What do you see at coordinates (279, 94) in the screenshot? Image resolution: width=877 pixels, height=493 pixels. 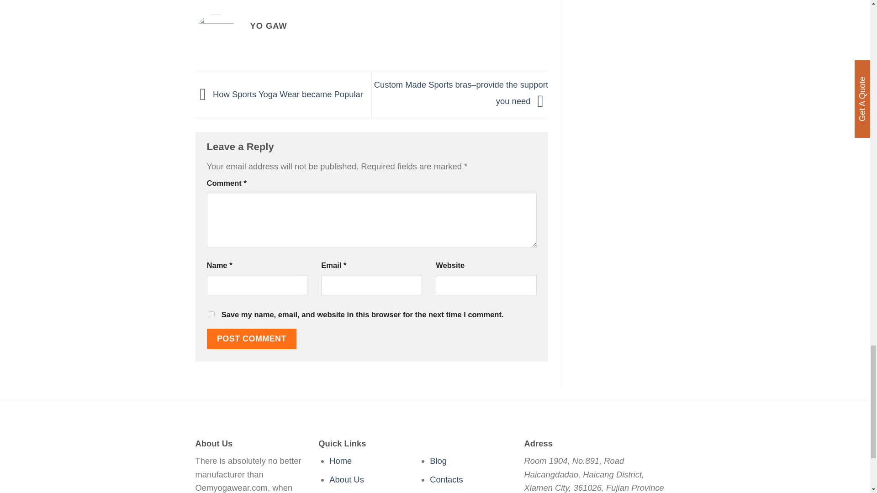 I see `How Sports Yoga Wear became Popular` at bounding box center [279, 94].